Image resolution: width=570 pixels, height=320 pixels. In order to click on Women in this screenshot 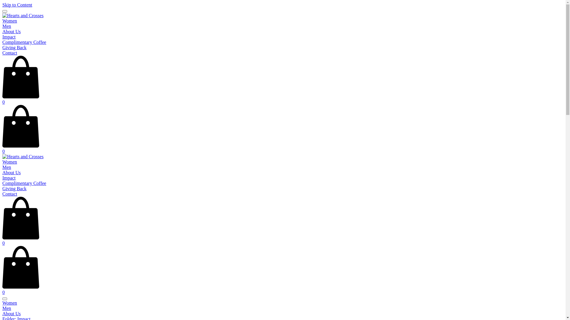, I will do `click(283, 303)`.